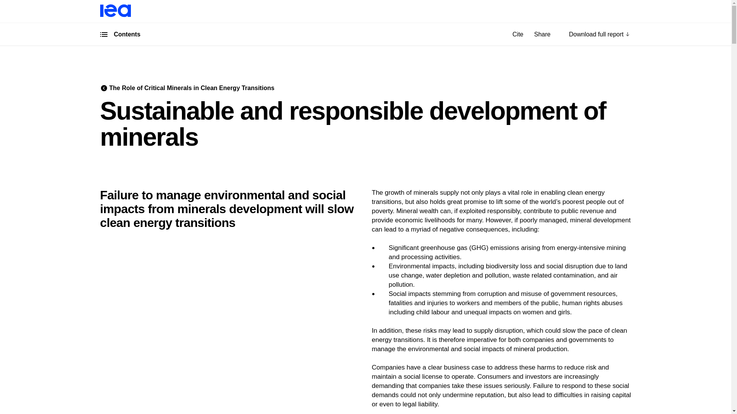 The image size is (737, 414). What do you see at coordinates (115, 11) in the screenshot?
I see `logo` at bounding box center [115, 11].